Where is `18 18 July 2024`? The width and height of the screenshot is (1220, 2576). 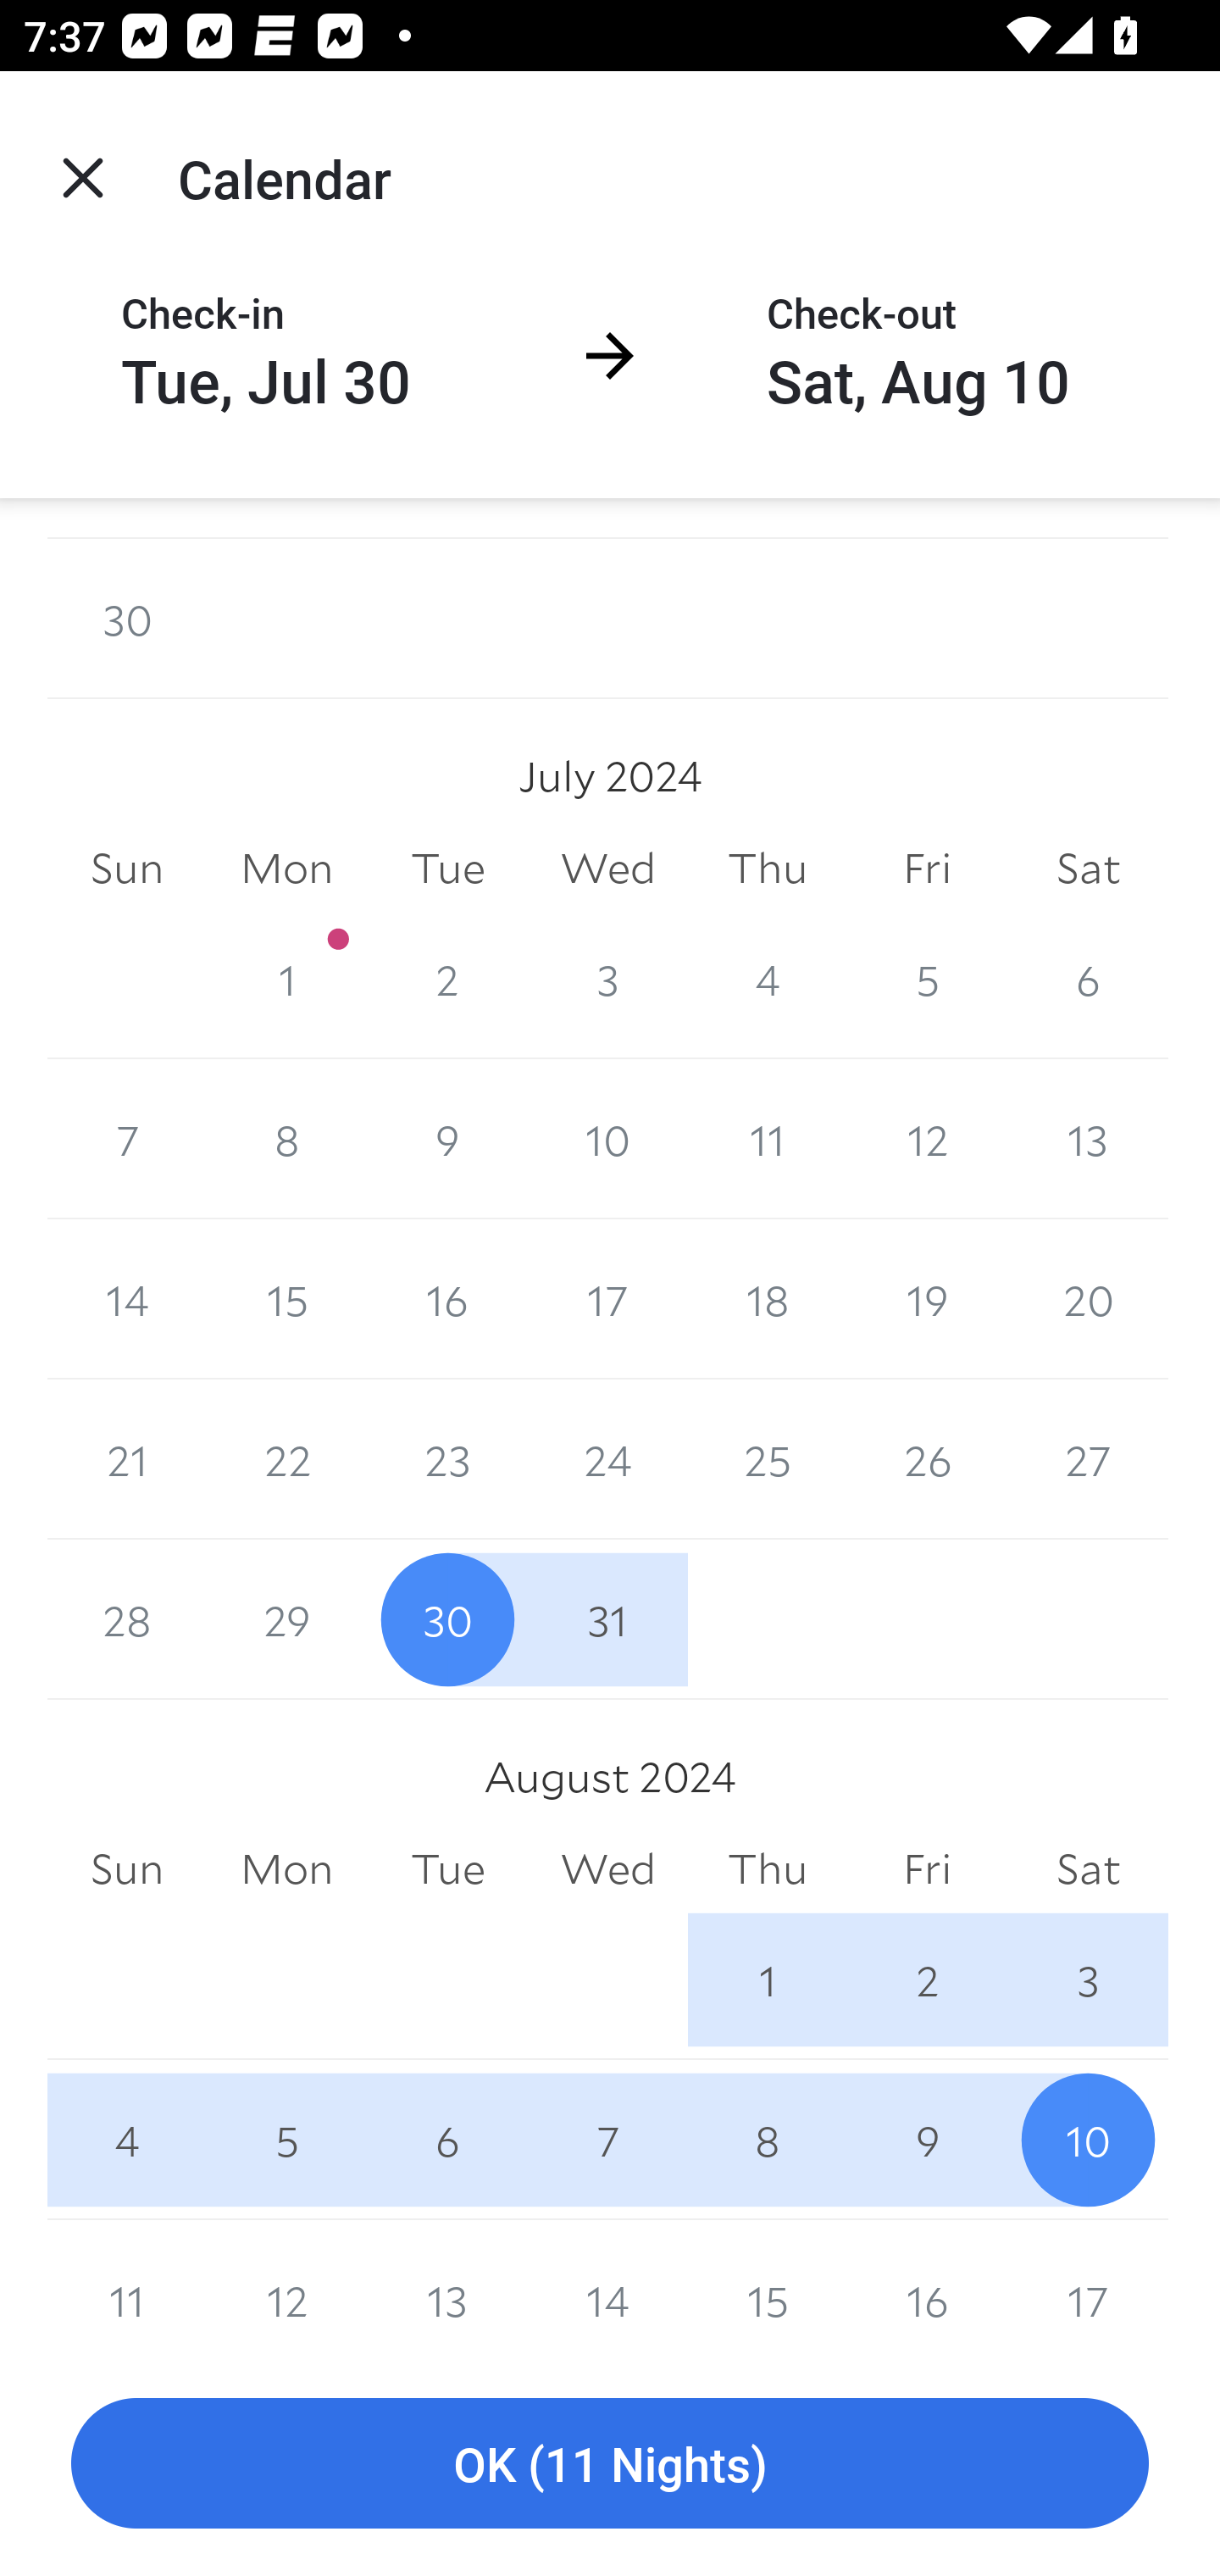 18 18 July 2024 is located at coordinates (768, 1299).